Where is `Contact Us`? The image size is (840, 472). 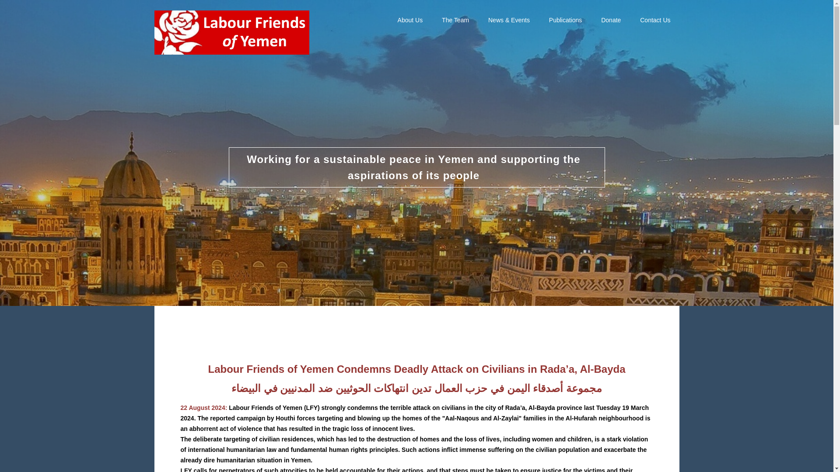 Contact Us is located at coordinates (655, 20).